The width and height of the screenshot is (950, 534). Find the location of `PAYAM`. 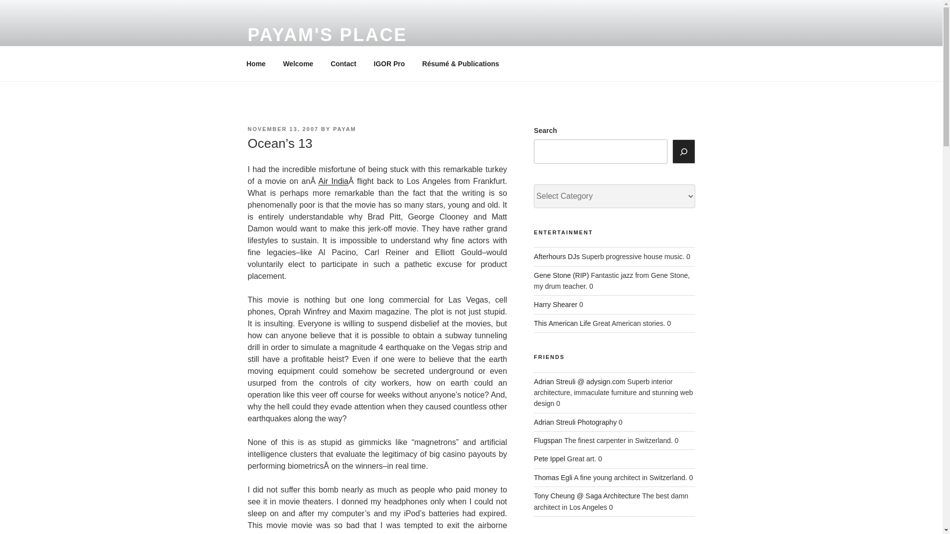

PAYAM is located at coordinates (344, 129).